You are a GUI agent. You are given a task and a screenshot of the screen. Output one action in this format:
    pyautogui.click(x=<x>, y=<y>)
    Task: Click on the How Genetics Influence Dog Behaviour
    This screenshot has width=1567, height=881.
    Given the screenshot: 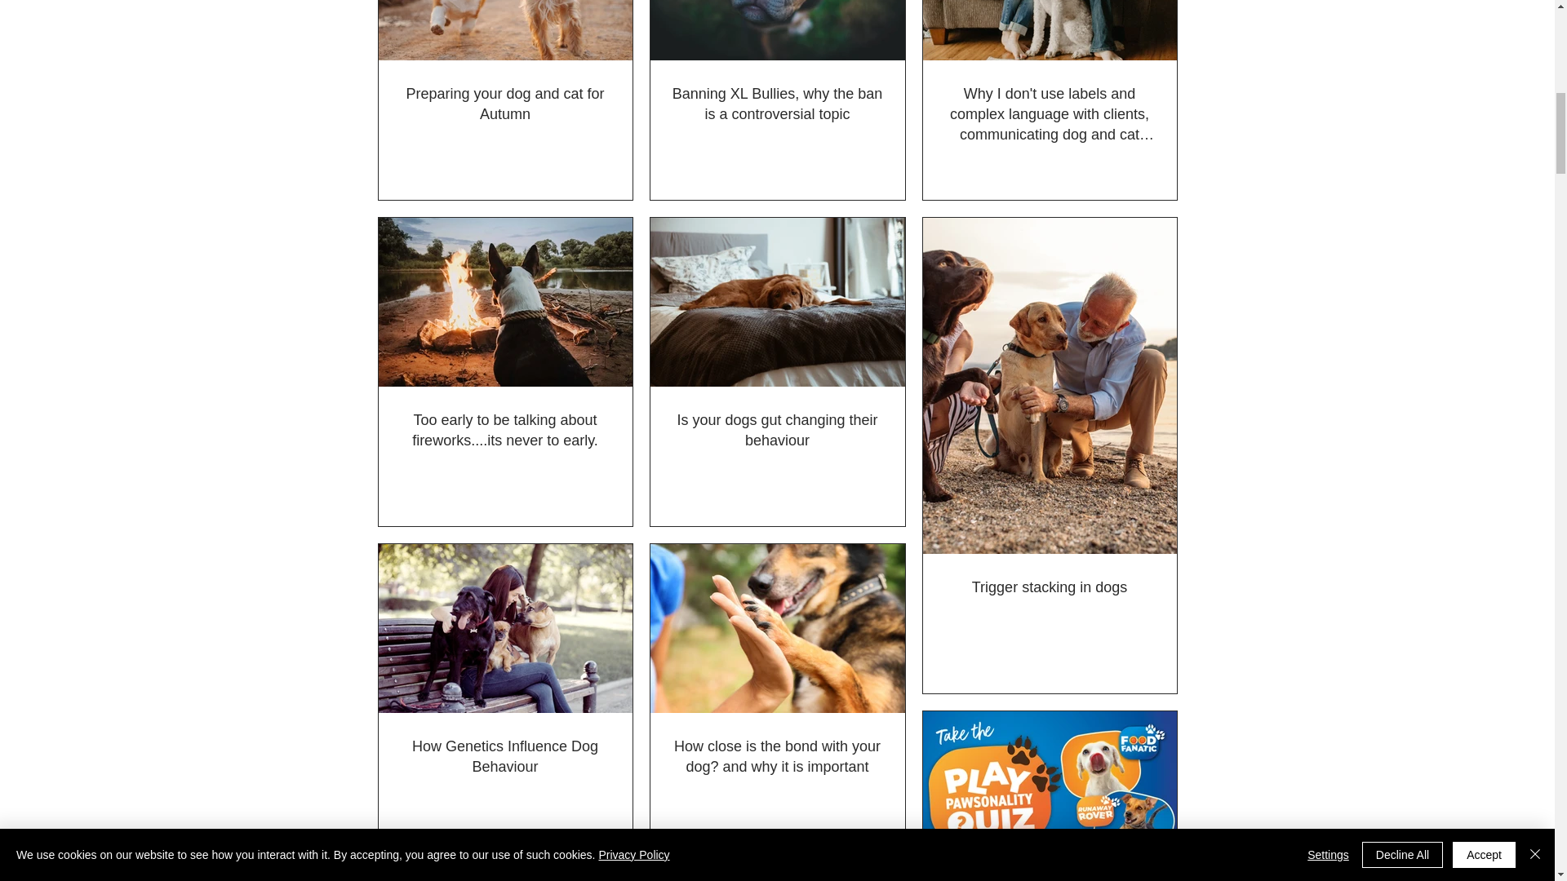 What is the action you would take?
    pyautogui.click(x=504, y=756)
    